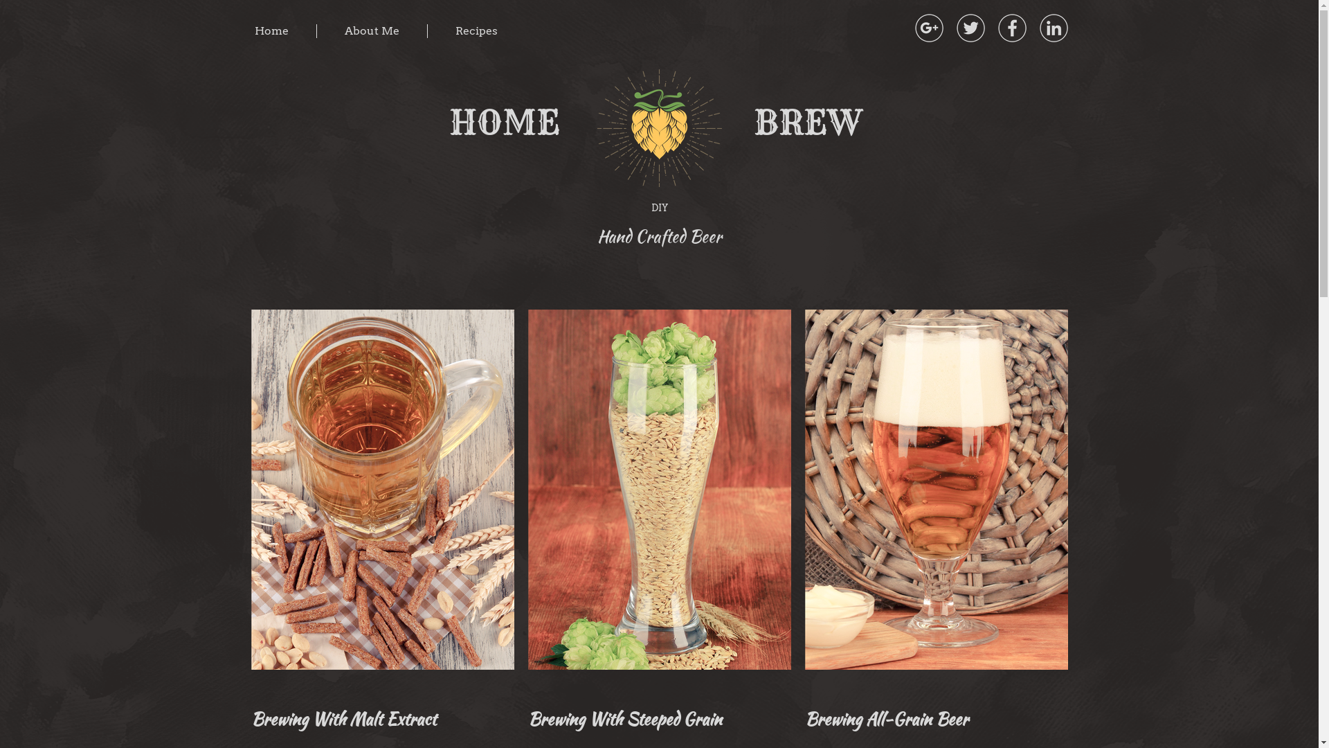 The image size is (1329, 748). Describe the element at coordinates (343, 719) in the screenshot. I see `Brewing With Malt Extract` at that location.